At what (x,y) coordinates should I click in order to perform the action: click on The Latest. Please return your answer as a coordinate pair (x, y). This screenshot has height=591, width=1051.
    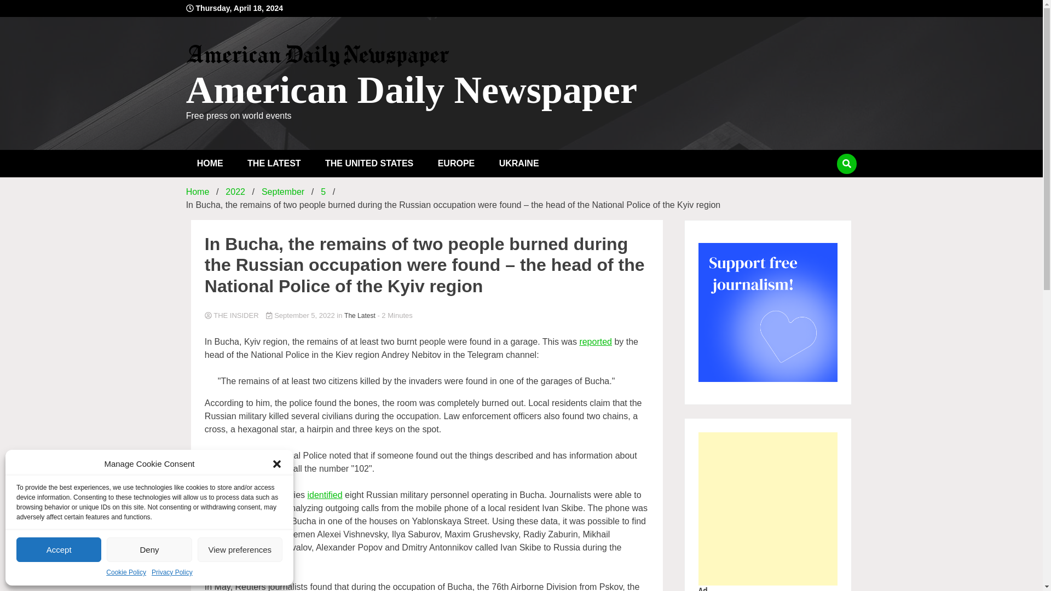
    Looking at the image, I should click on (360, 316).